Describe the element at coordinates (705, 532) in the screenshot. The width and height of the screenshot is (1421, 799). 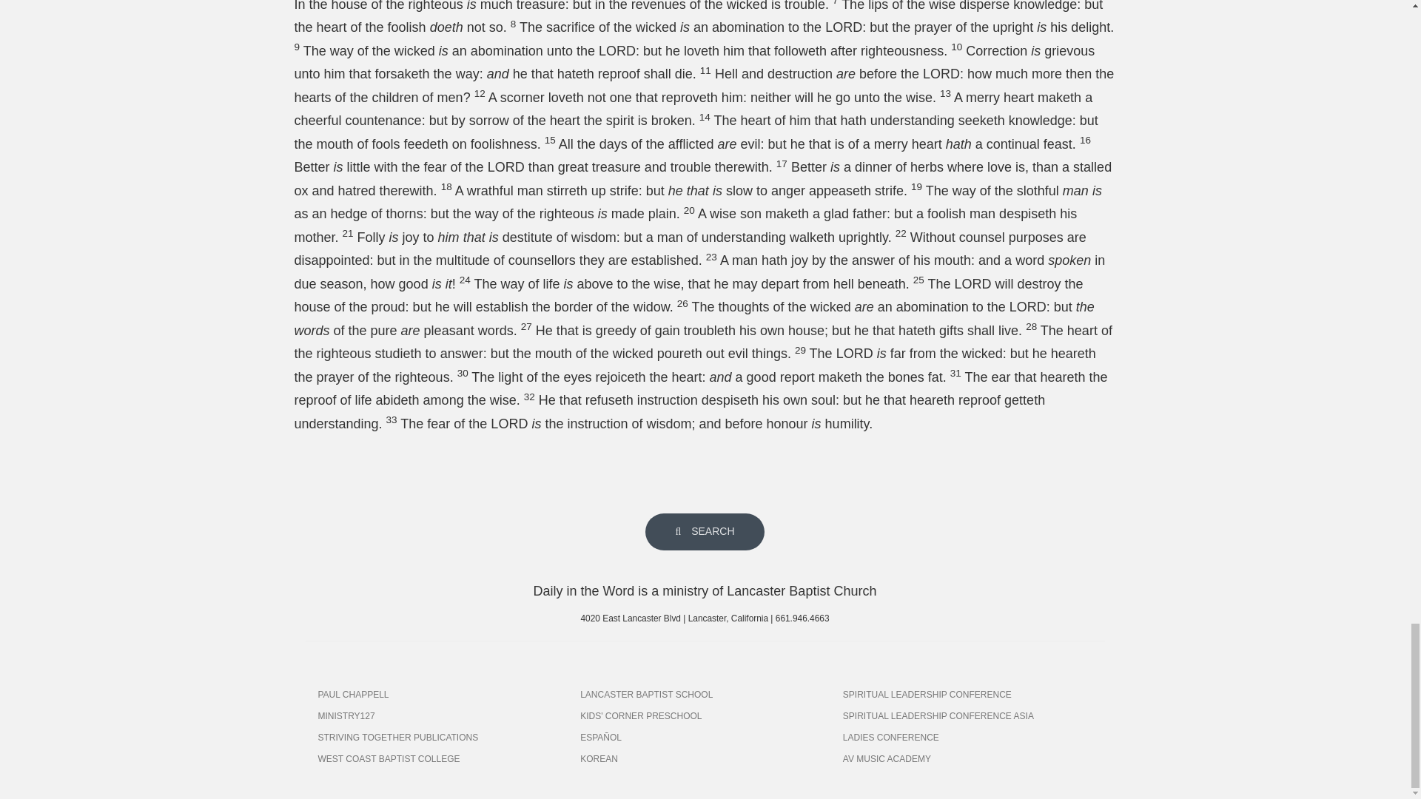
I see `SEARCH` at that location.